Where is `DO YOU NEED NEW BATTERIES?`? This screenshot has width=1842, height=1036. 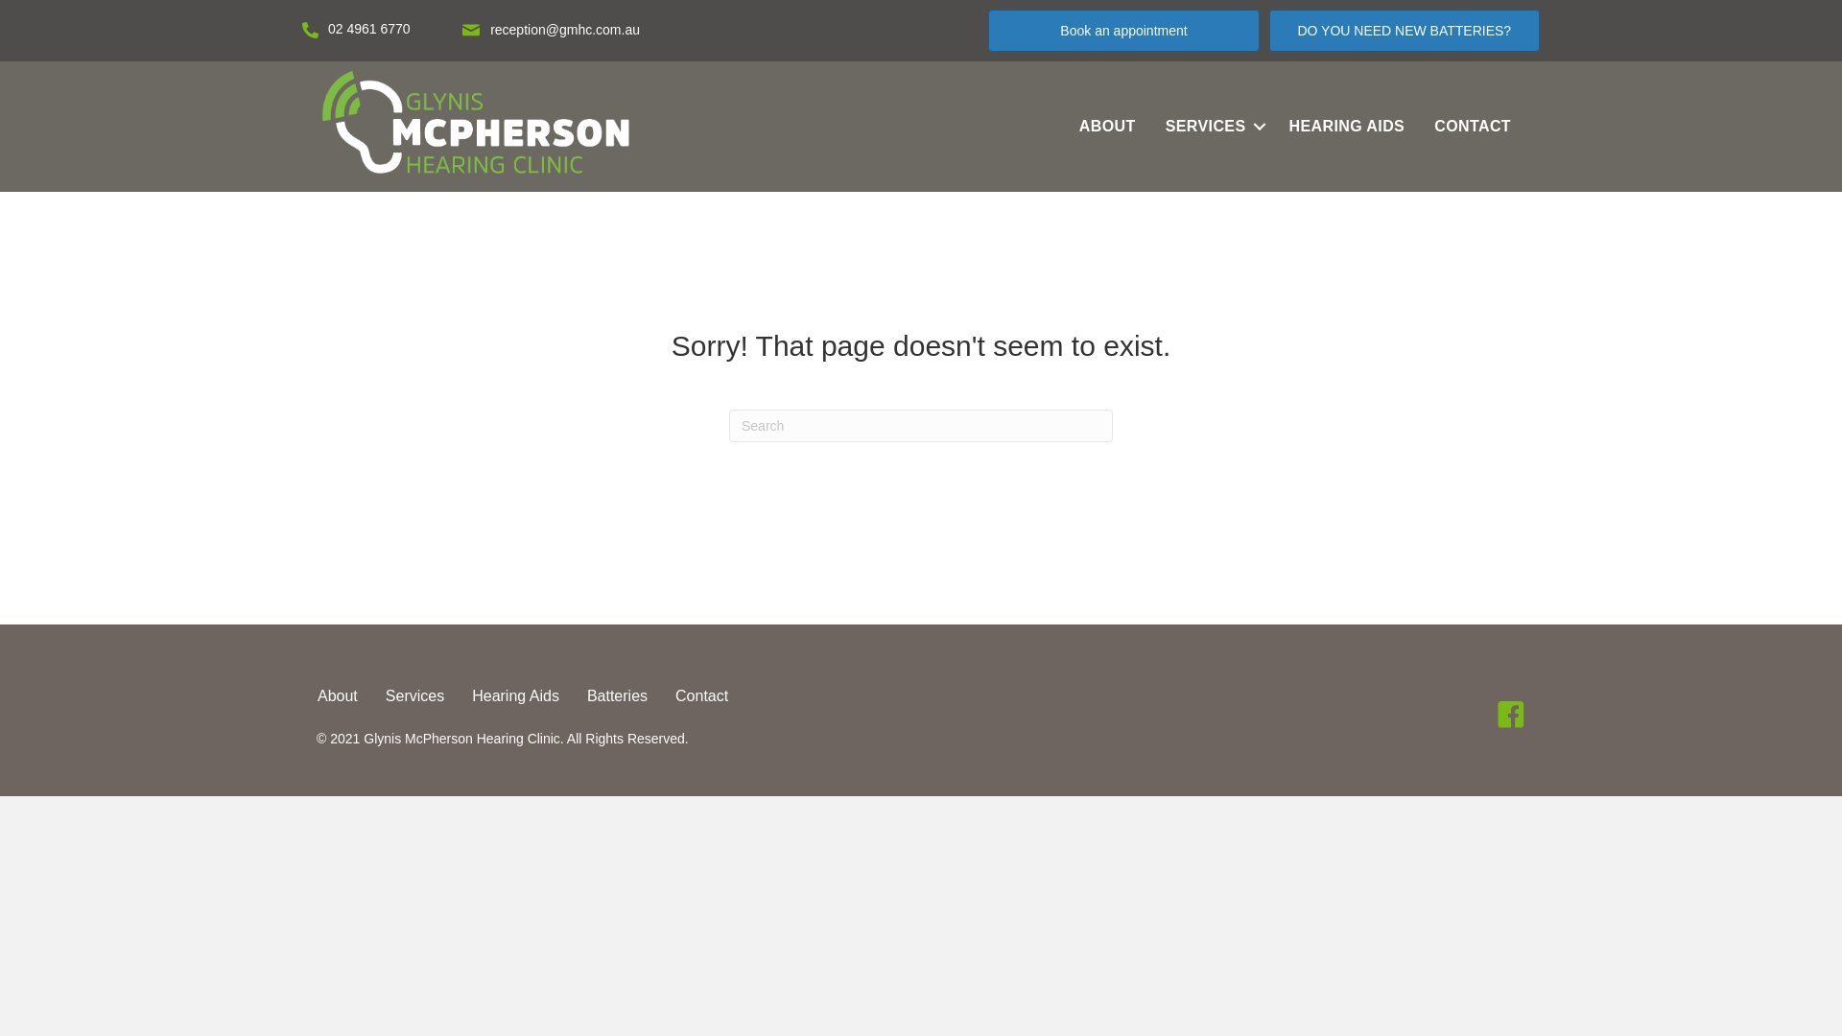
DO YOU NEED NEW BATTERIES? is located at coordinates (1405, 31).